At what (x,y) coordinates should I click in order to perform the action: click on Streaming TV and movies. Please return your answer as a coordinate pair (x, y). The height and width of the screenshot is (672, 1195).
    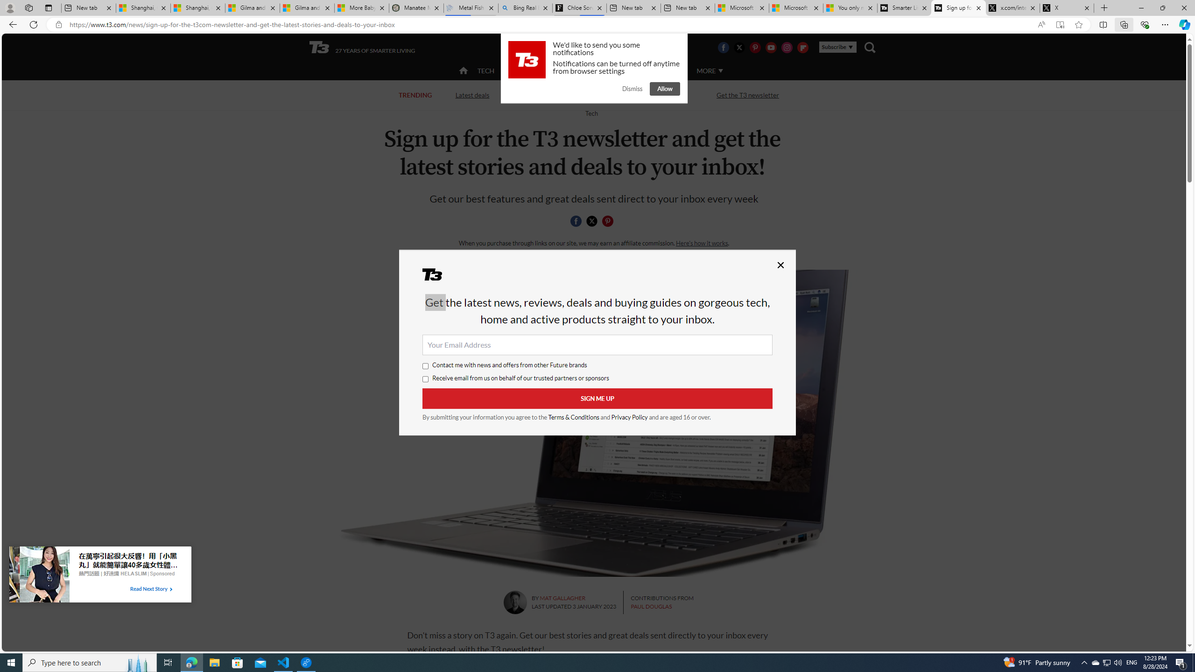
    Looking at the image, I should click on (647, 95).